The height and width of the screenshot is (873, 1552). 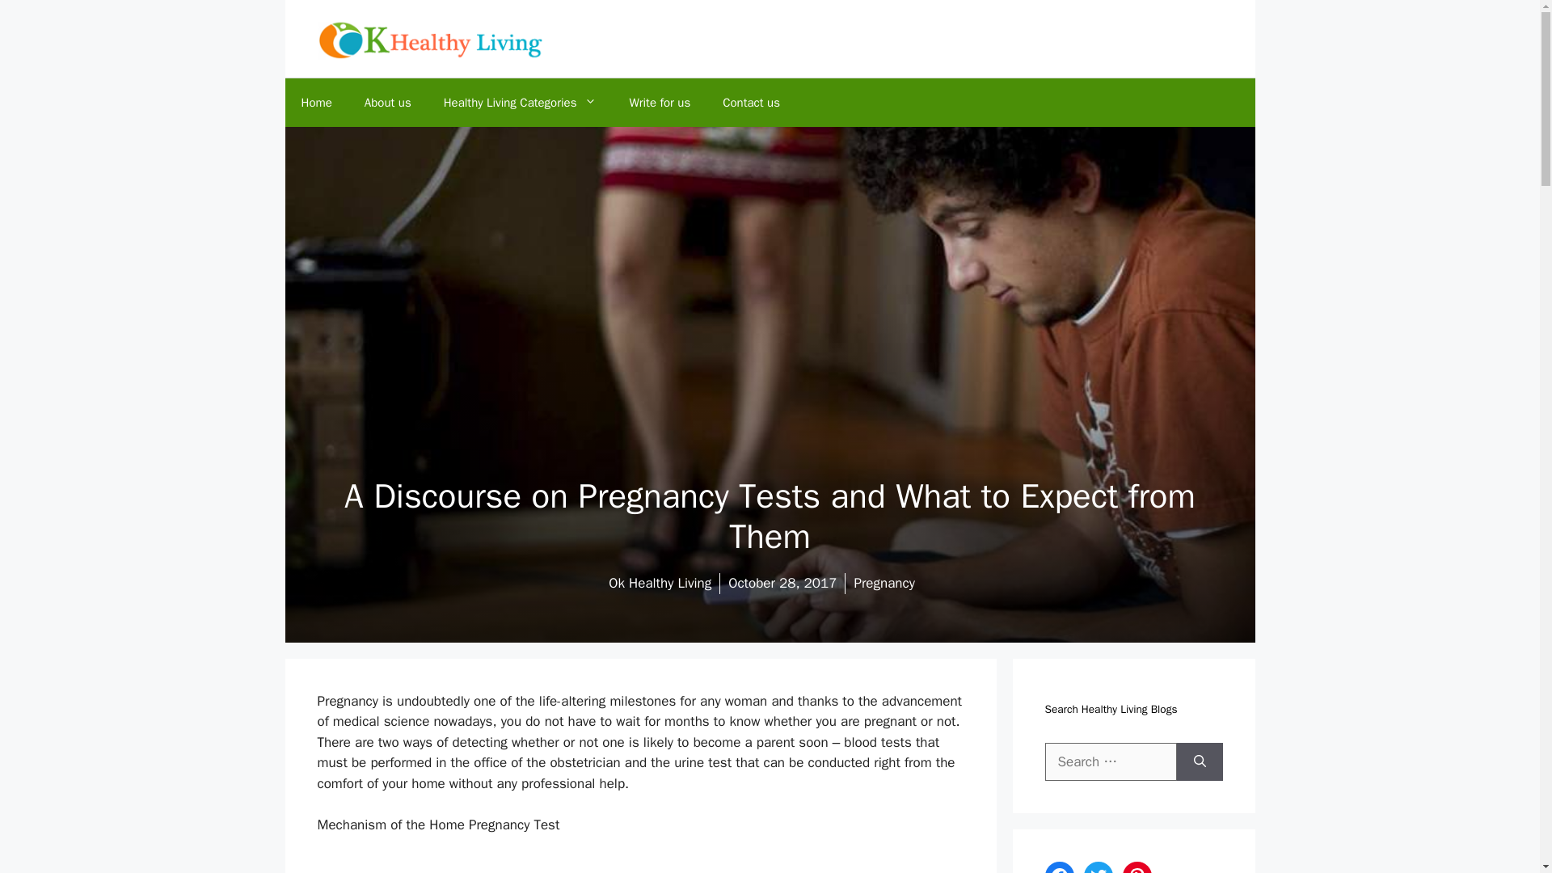 What do you see at coordinates (750, 102) in the screenshot?
I see `Contact us` at bounding box center [750, 102].